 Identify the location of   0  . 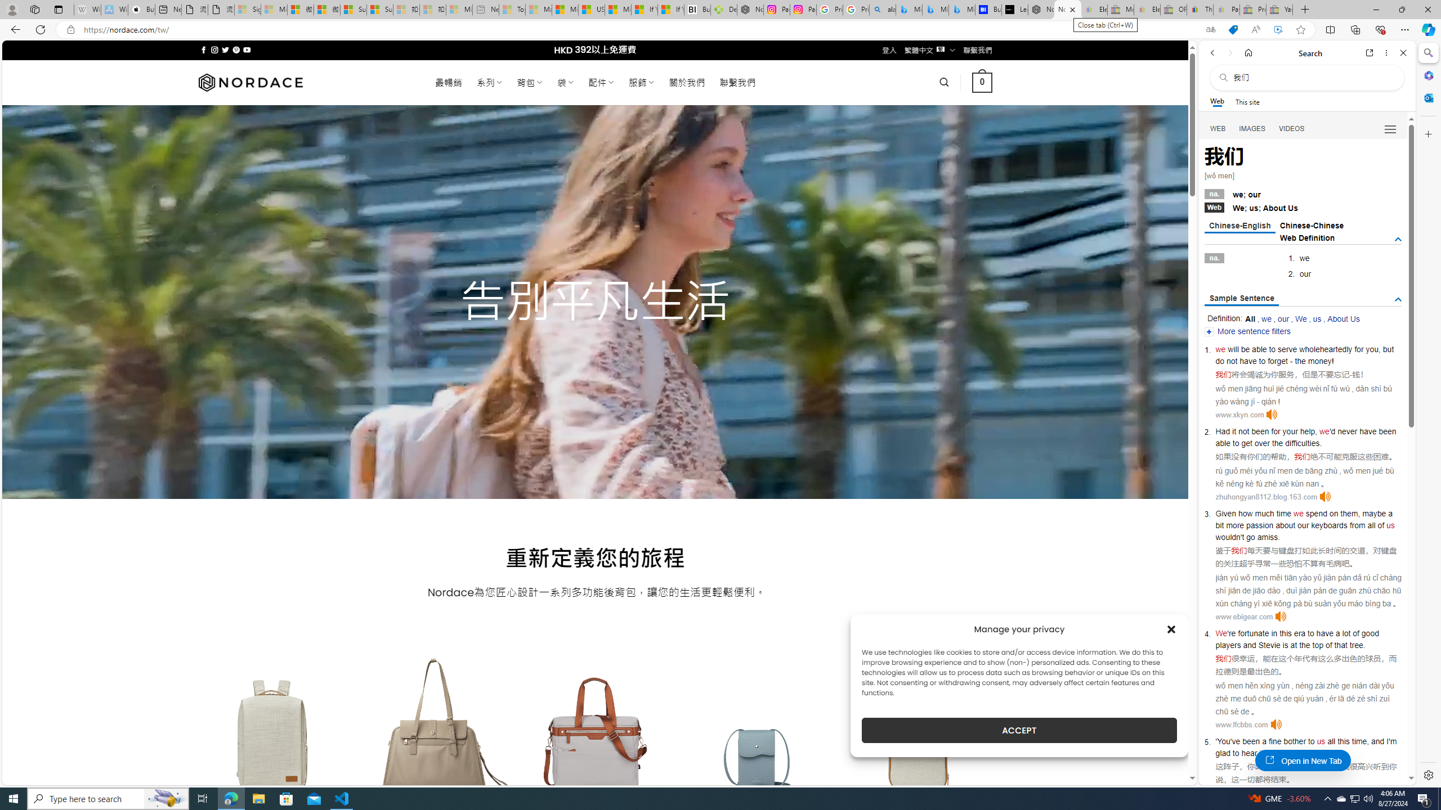
(983, 82).